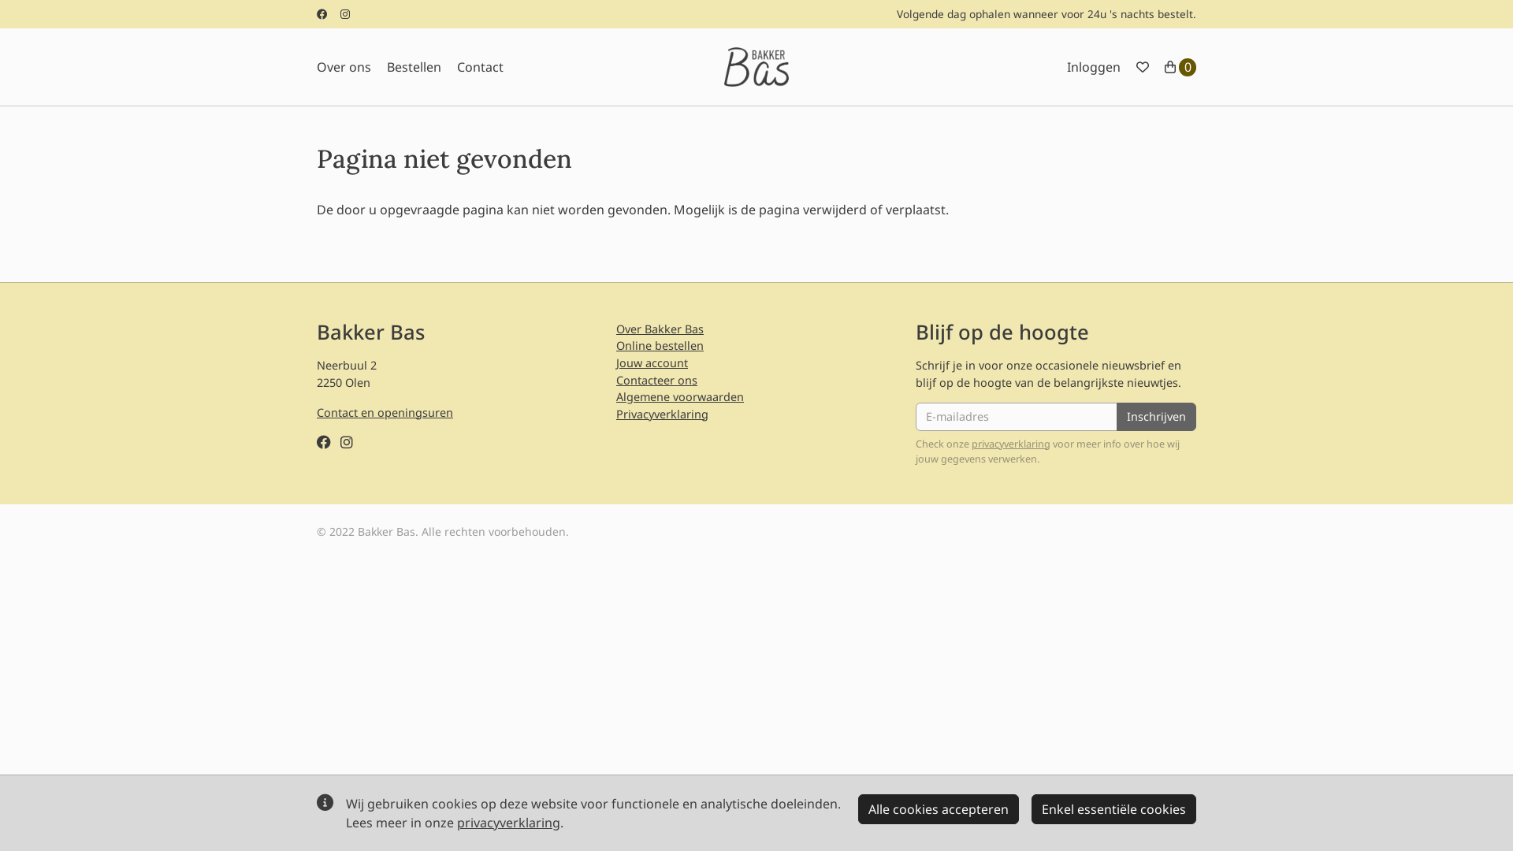 The width and height of the screenshot is (1513, 851). I want to click on privacyverklaring, so click(509, 823).